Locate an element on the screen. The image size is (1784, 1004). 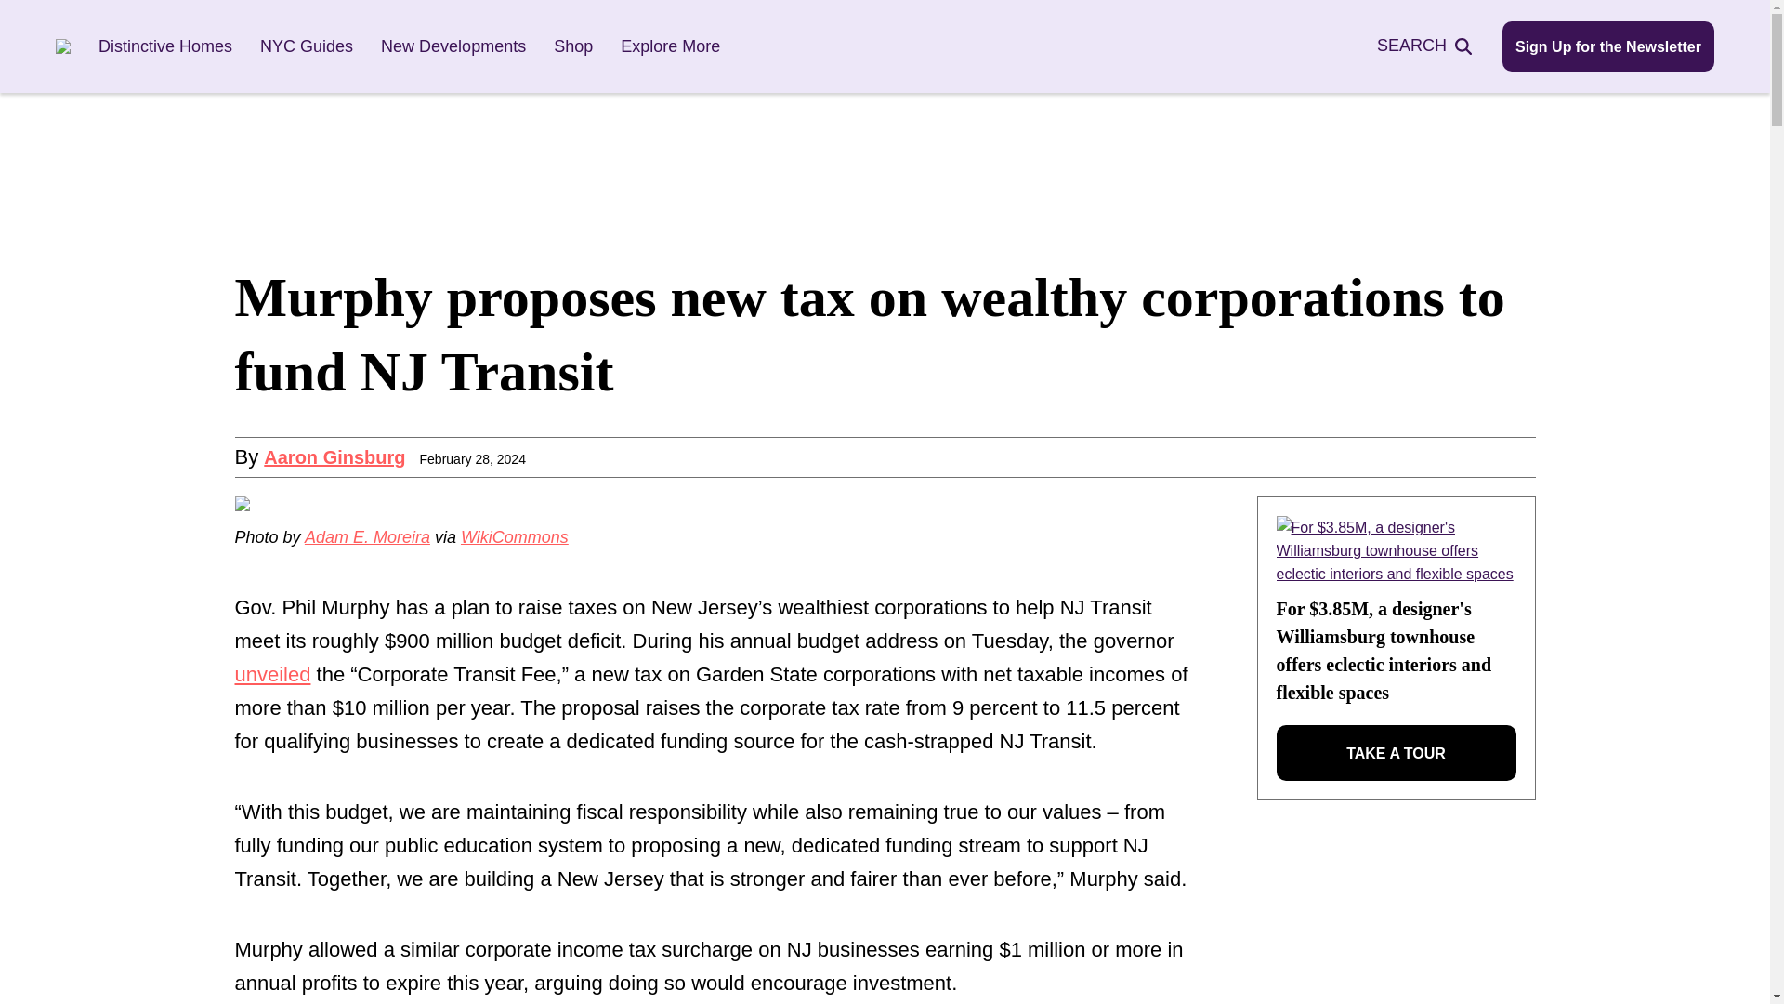
Explore More is located at coordinates (671, 46).